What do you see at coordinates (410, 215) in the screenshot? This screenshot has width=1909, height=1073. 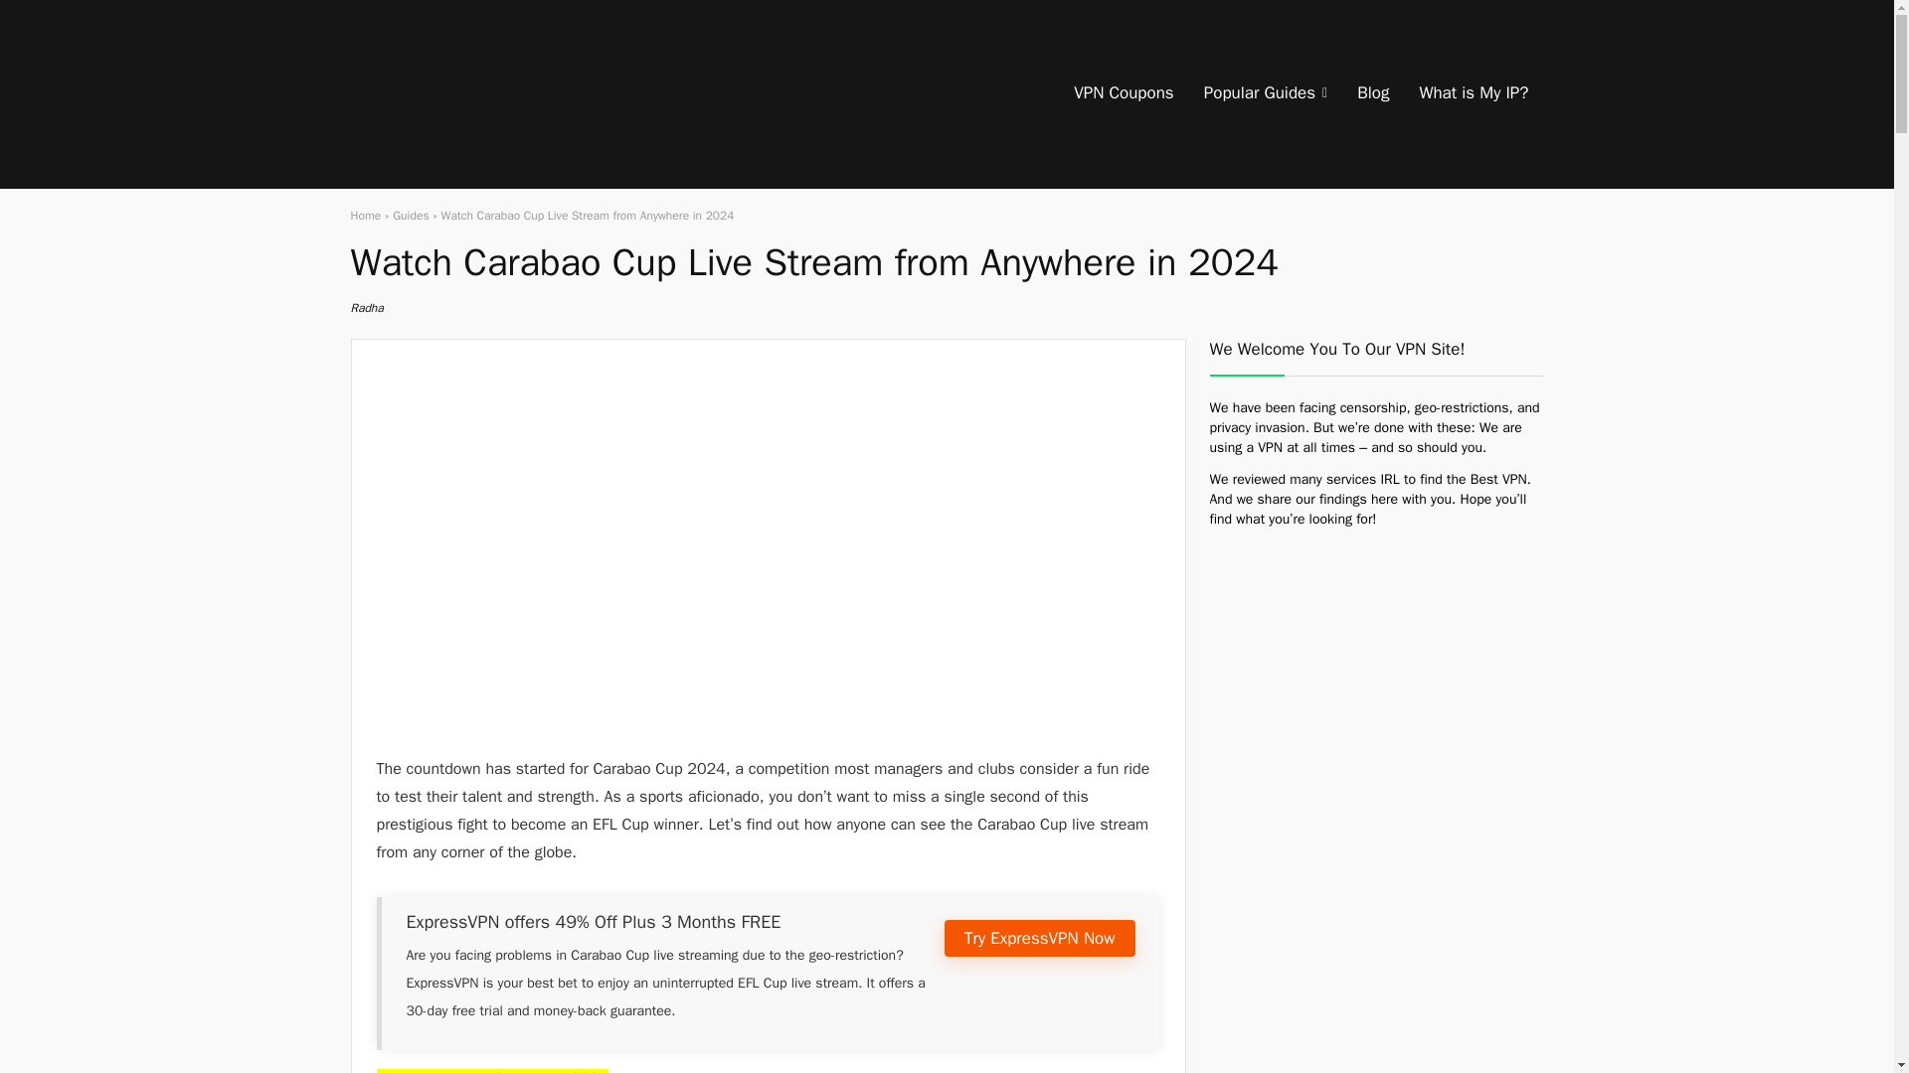 I see `Guides` at bounding box center [410, 215].